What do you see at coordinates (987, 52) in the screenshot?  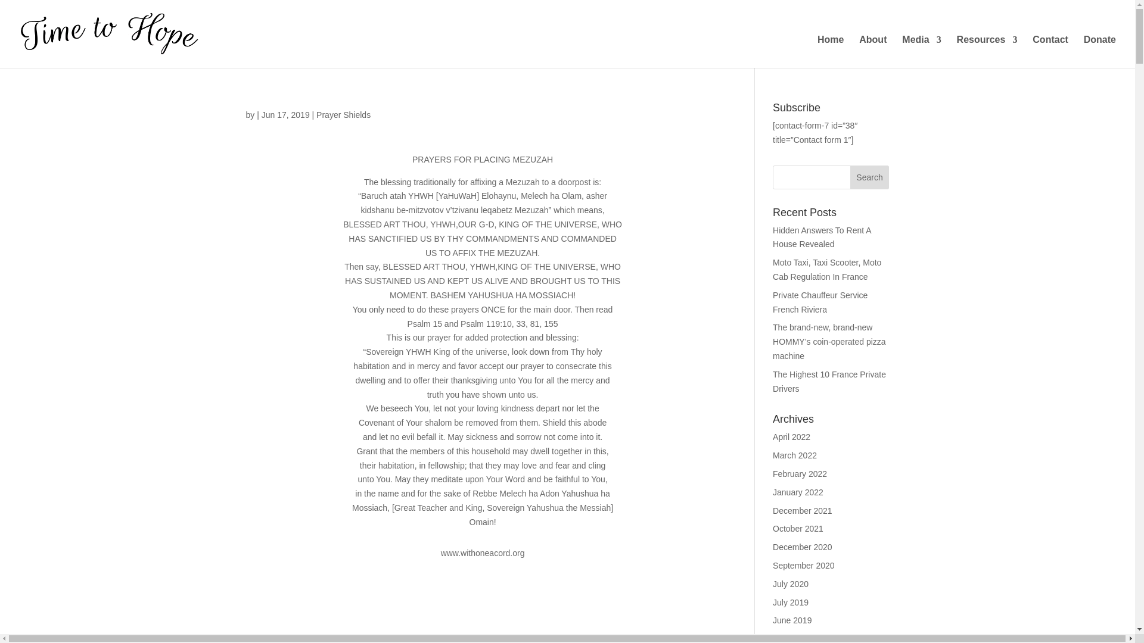 I see `Resources` at bounding box center [987, 52].